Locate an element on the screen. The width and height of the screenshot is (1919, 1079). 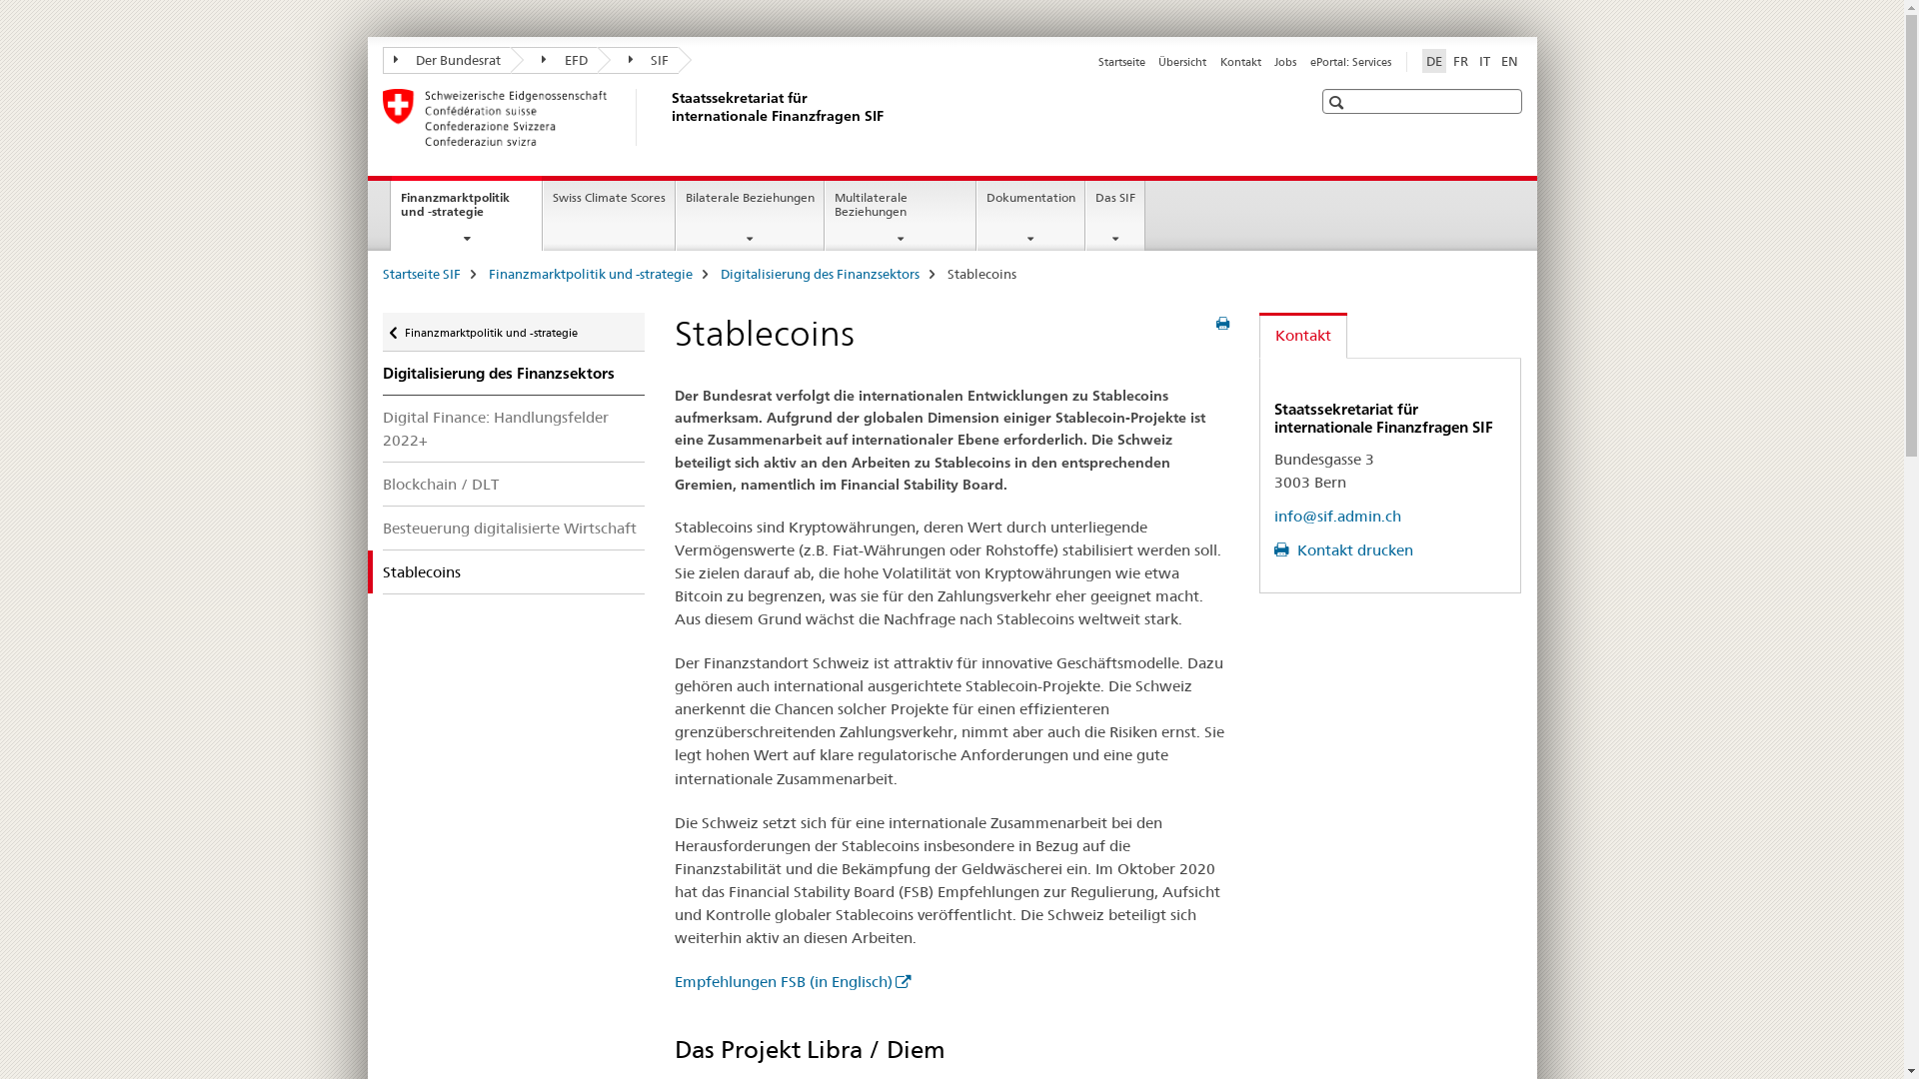
Blockchain / DLT is located at coordinates (514, 484).